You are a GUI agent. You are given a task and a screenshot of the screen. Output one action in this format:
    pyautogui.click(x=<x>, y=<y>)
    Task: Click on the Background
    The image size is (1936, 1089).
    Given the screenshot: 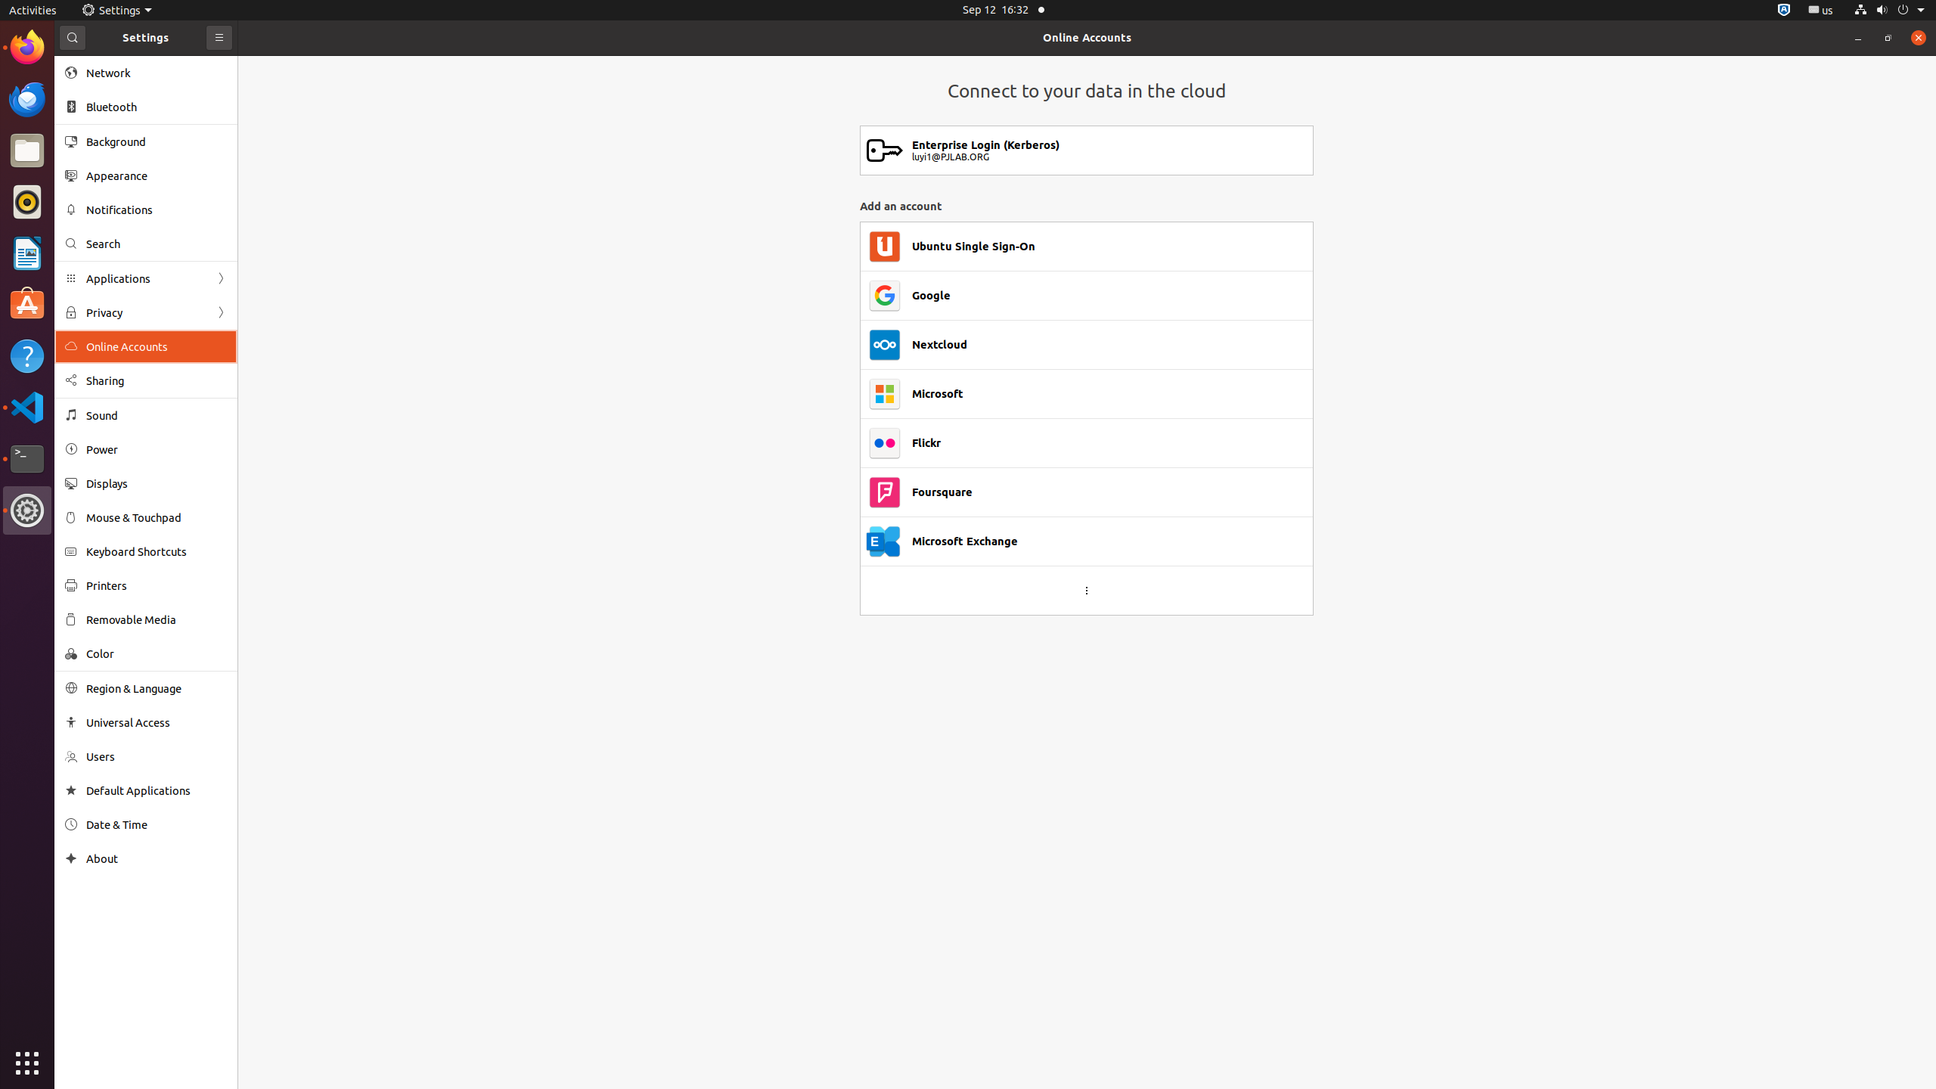 What is the action you would take?
    pyautogui.click(x=157, y=141)
    